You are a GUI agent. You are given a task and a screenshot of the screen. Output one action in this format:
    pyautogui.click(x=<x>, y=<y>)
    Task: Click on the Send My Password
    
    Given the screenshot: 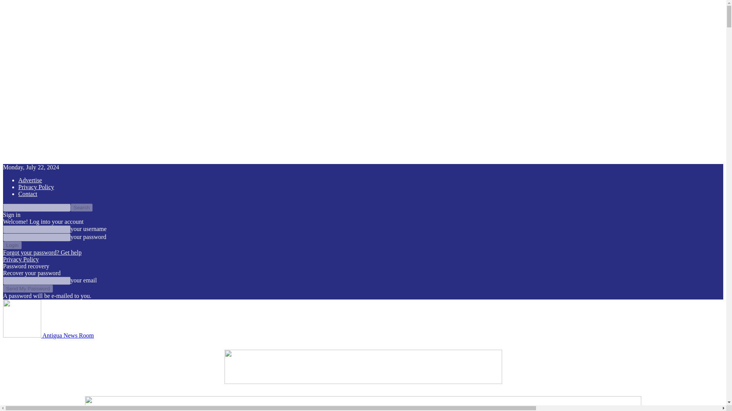 What is the action you would take?
    pyautogui.click(x=27, y=288)
    